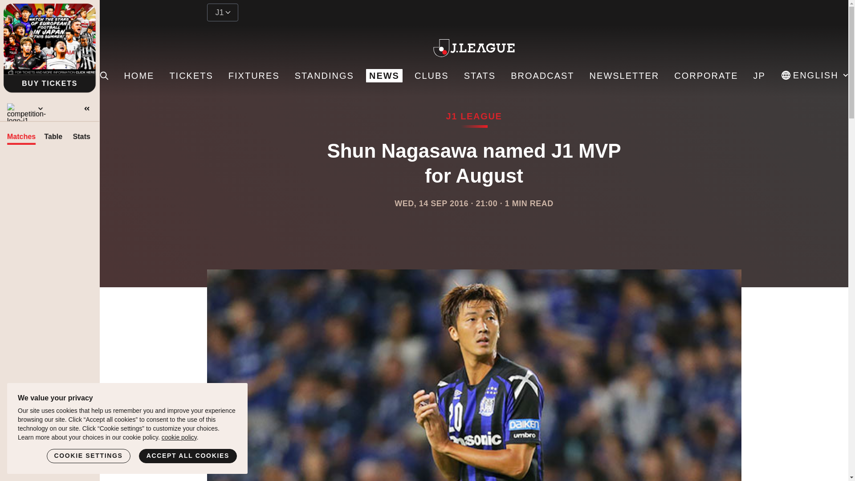 The image size is (855, 481). Describe the element at coordinates (706, 76) in the screenshot. I see `CORPORATE` at that location.